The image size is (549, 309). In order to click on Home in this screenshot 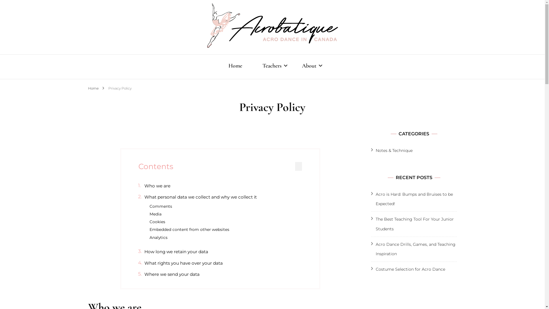, I will do `click(93, 88)`.